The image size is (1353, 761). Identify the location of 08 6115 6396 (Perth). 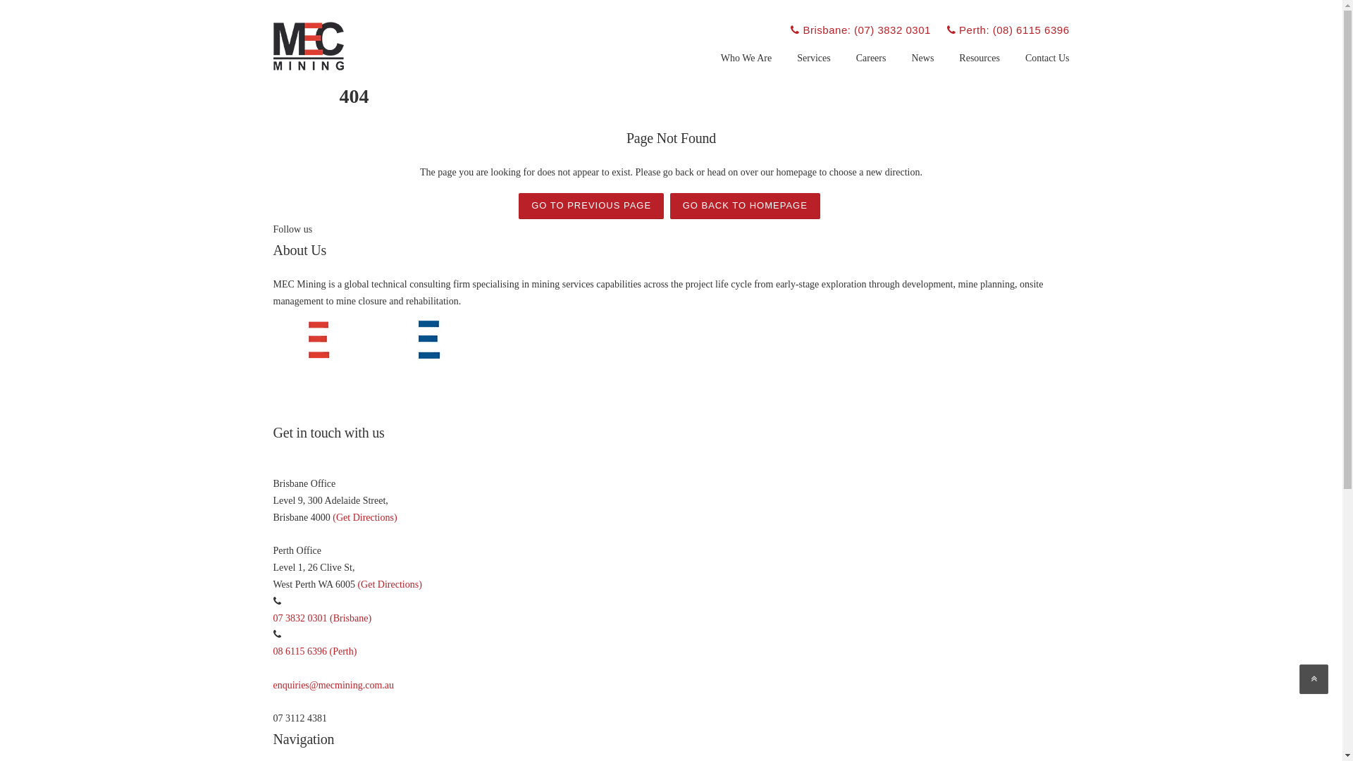
(315, 651).